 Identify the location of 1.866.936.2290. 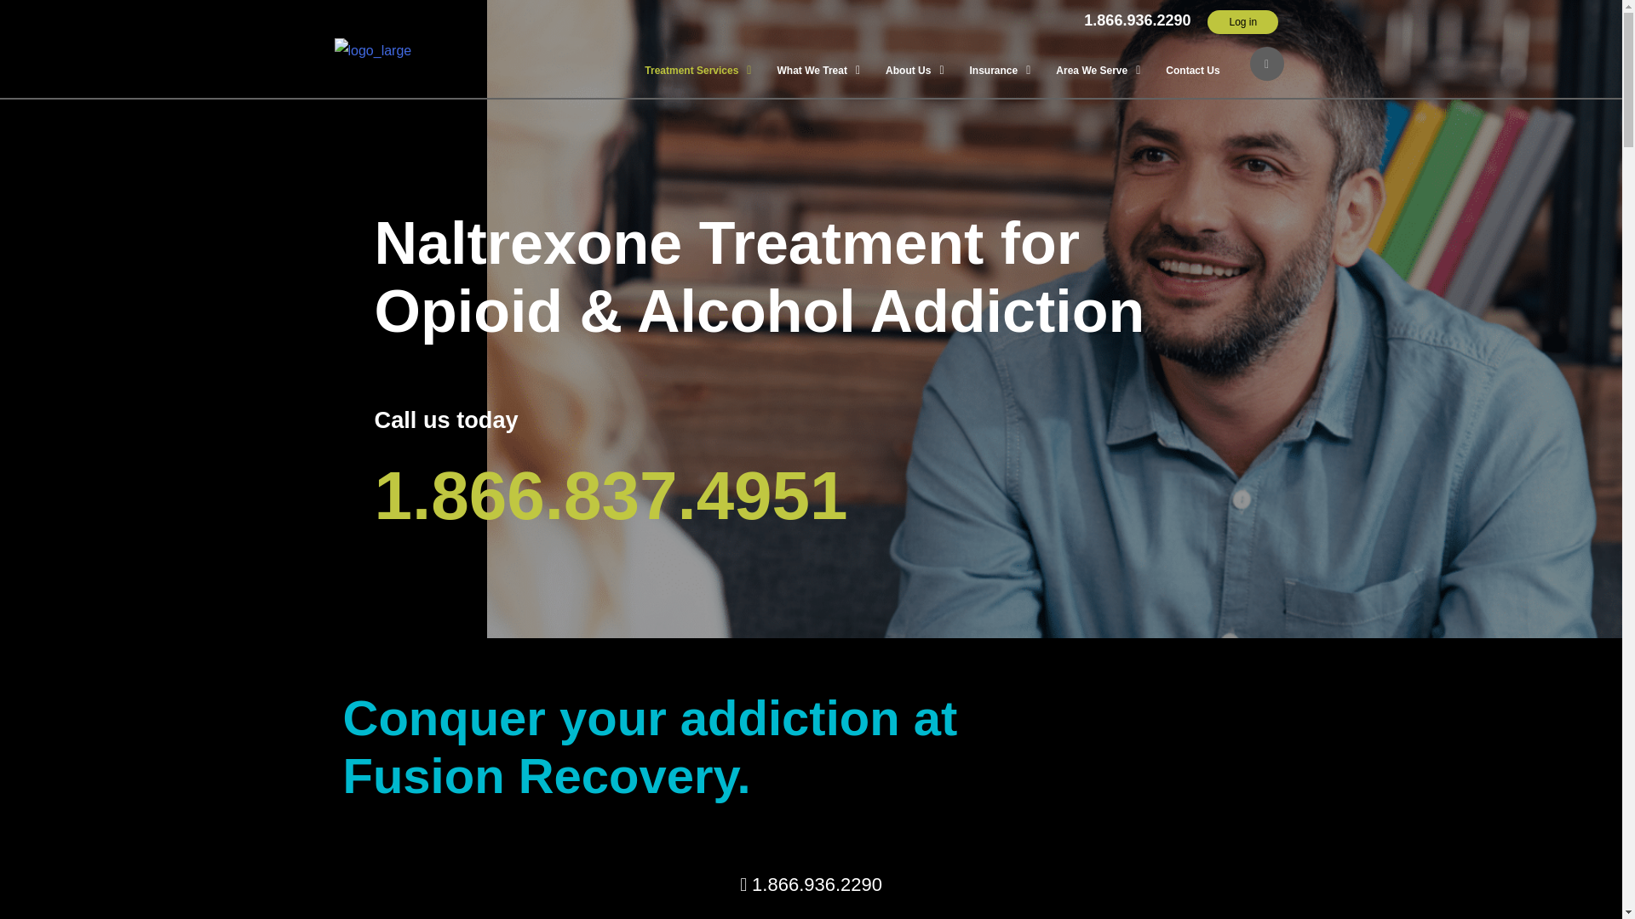
(1136, 20).